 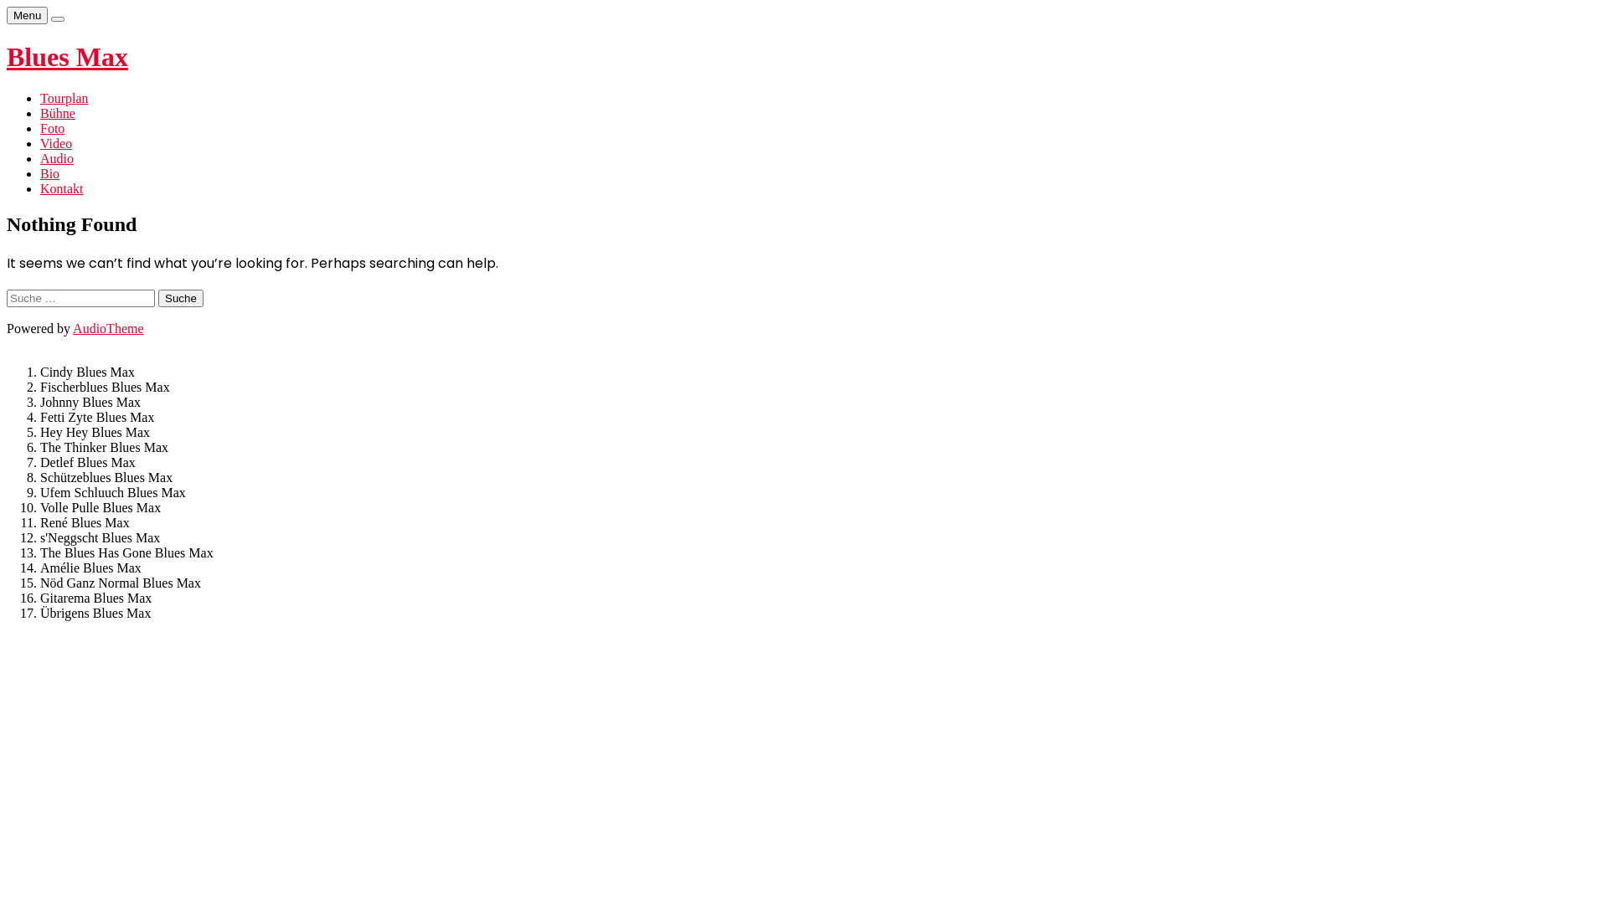 I want to click on Player, so click(x=58, y=19).